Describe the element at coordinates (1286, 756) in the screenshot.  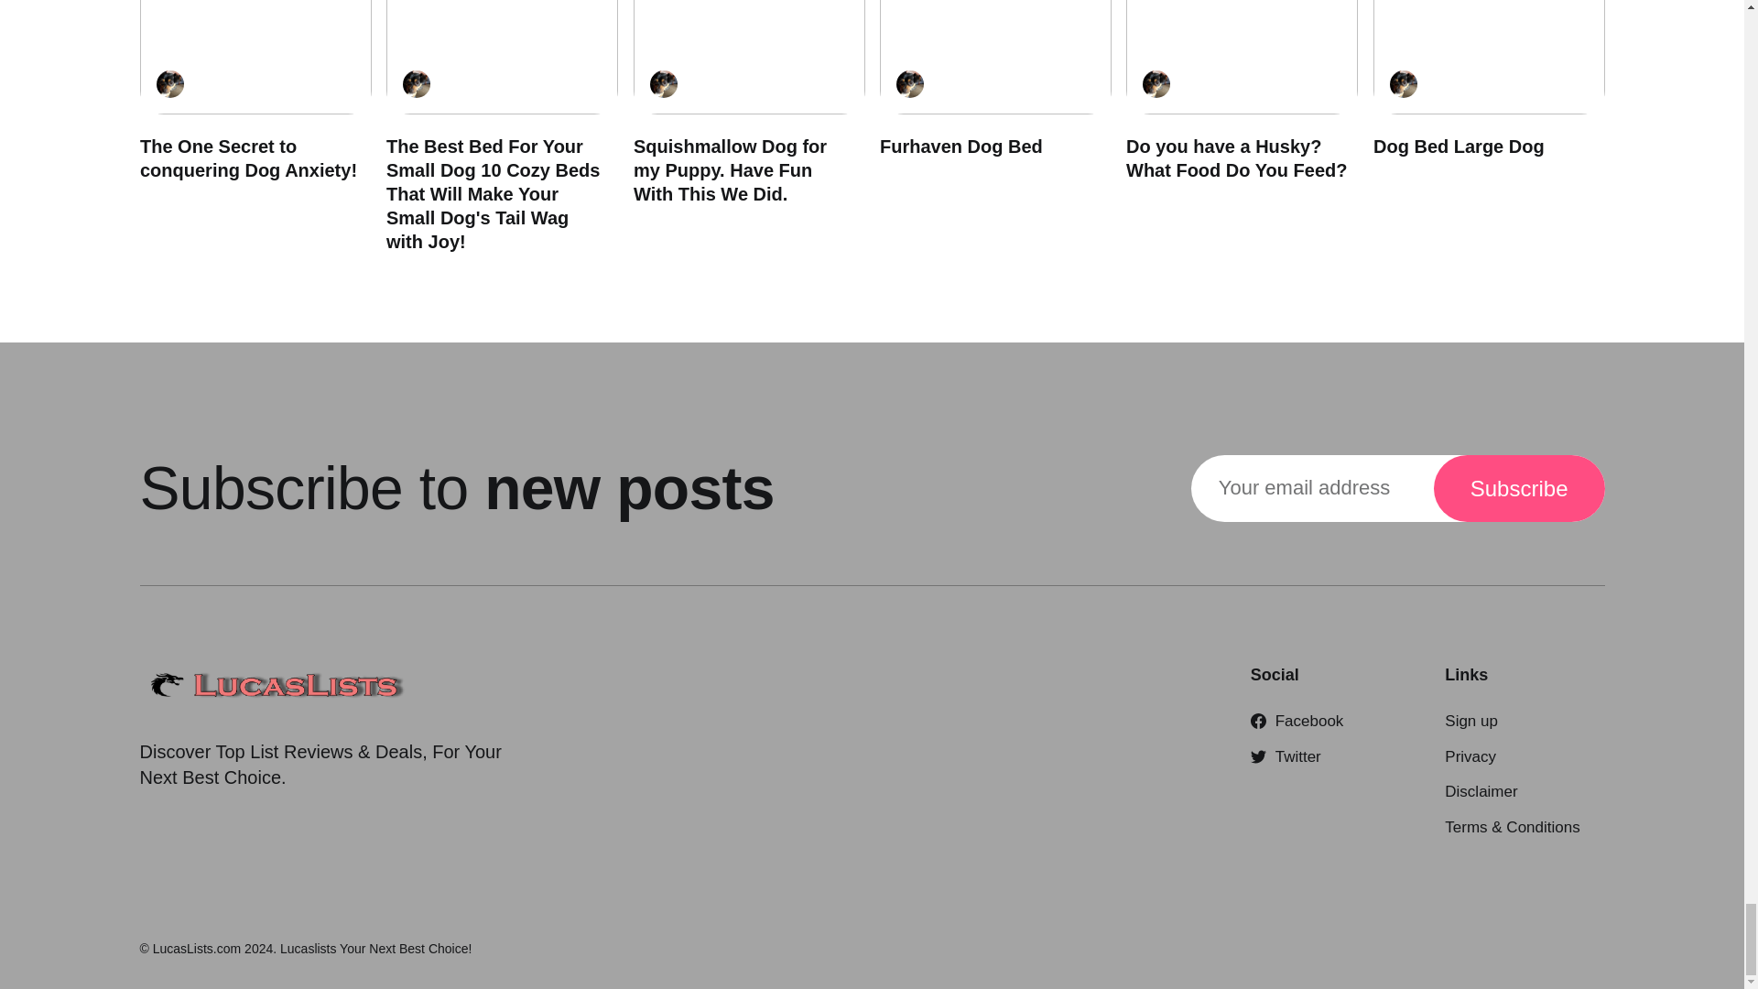
I see `Twitter` at that location.